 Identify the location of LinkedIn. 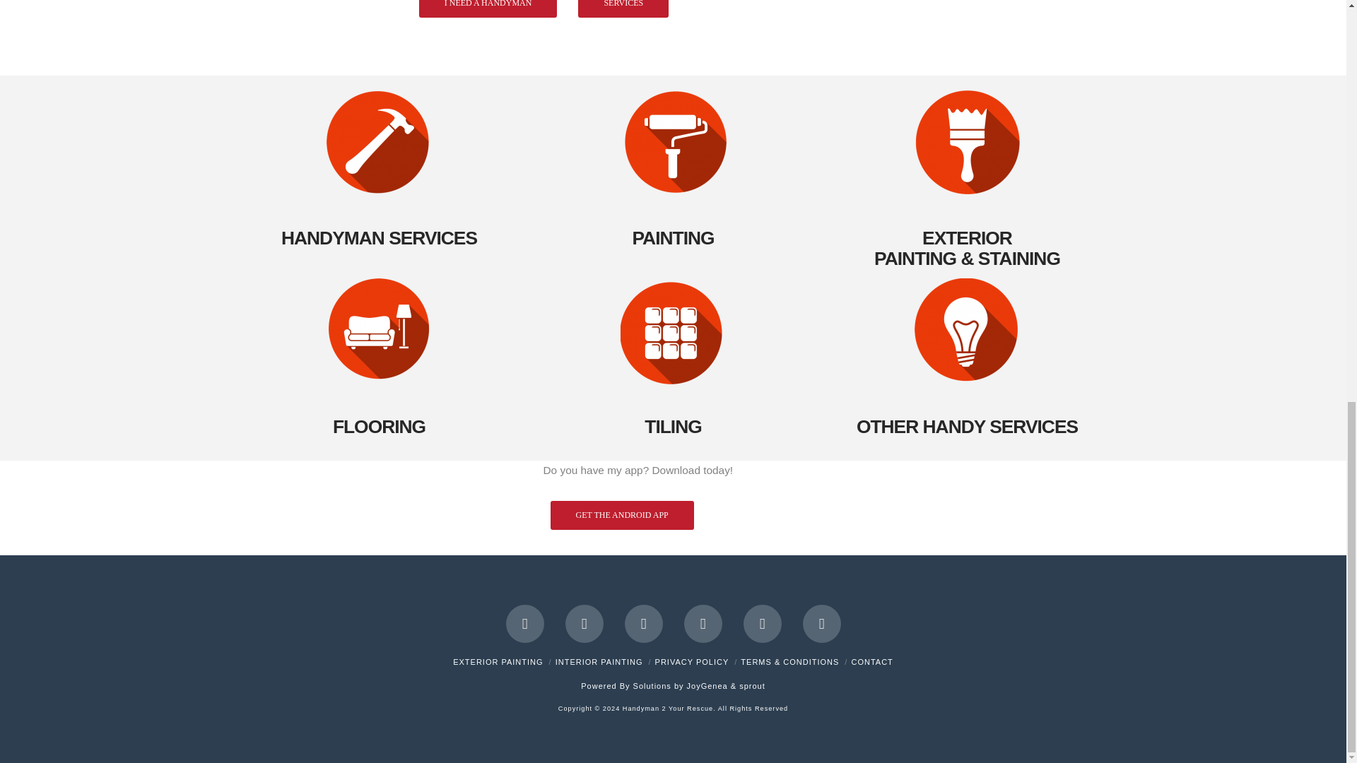
(643, 624).